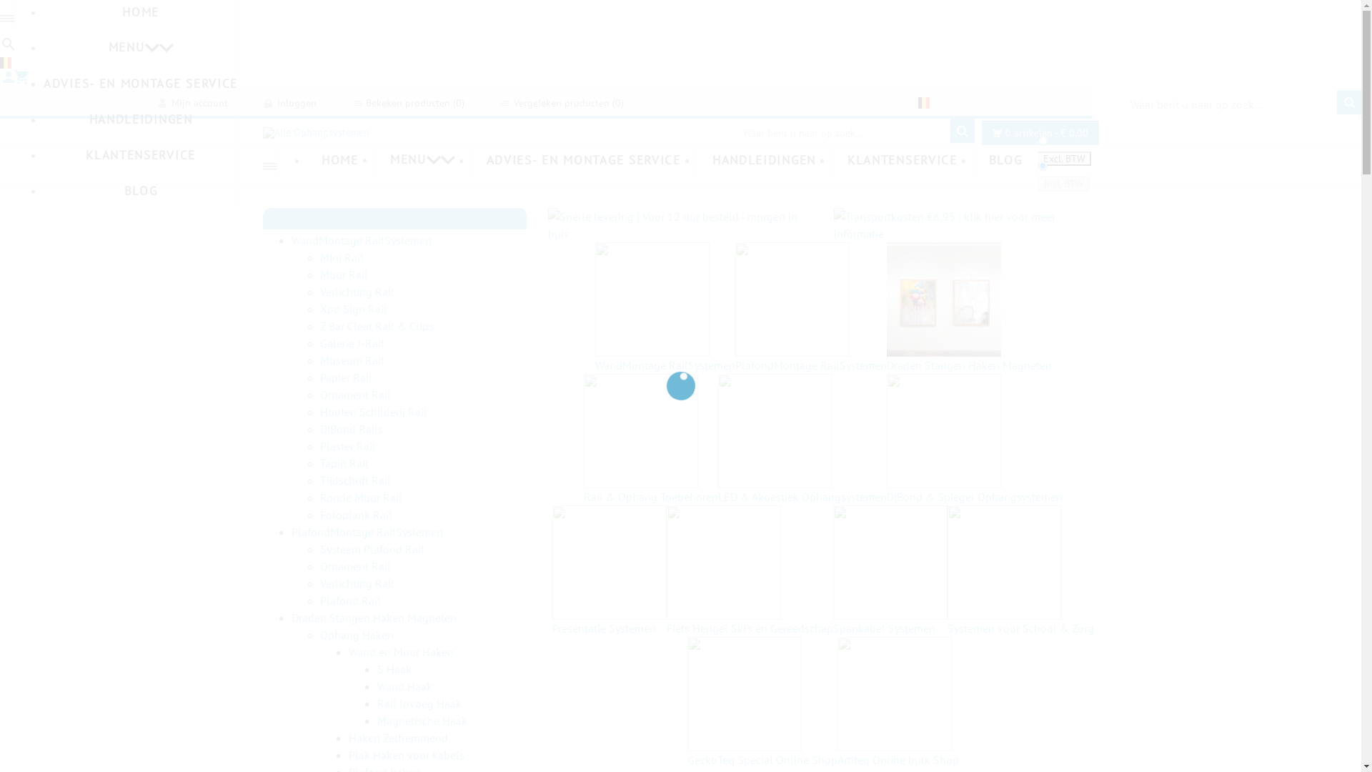  What do you see at coordinates (1020, 571) in the screenshot?
I see `Systemen voor School & Zorg` at bounding box center [1020, 571].